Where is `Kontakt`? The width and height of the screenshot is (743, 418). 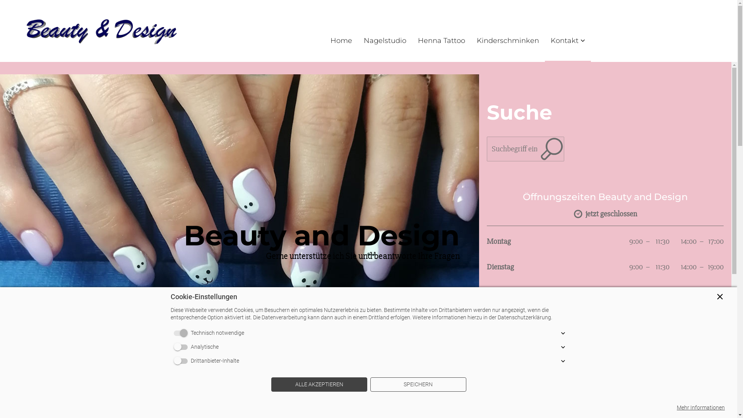 Kontakt is located at coordinates (567, 41).